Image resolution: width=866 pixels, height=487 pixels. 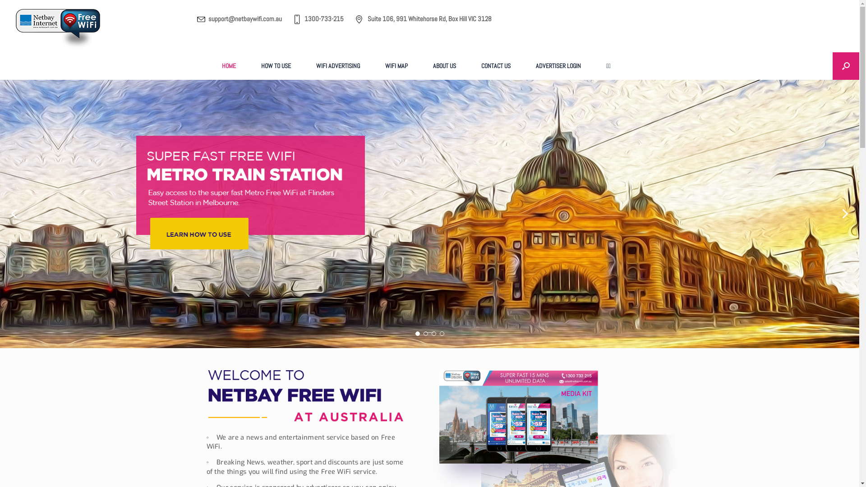 What do you see at coordinates (0, 0) in the screenshot?
I see `Skip to content` at bounding box center [0, 0].